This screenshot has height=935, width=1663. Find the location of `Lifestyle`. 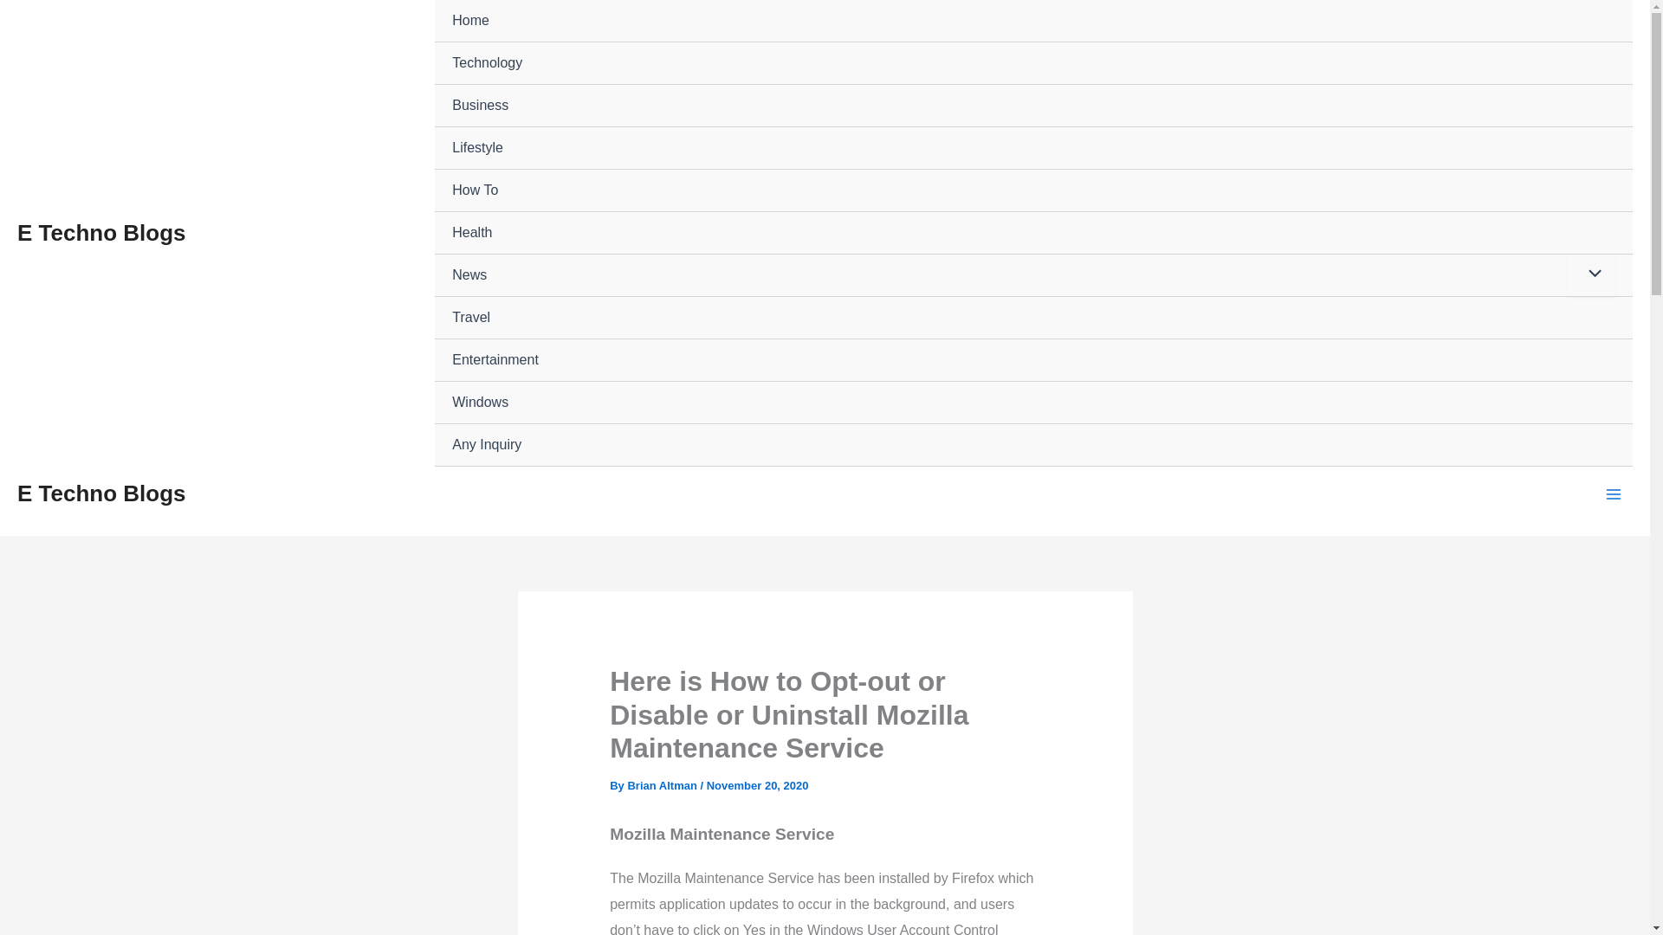

Lifestyle is located at coordinates (1033, 147).